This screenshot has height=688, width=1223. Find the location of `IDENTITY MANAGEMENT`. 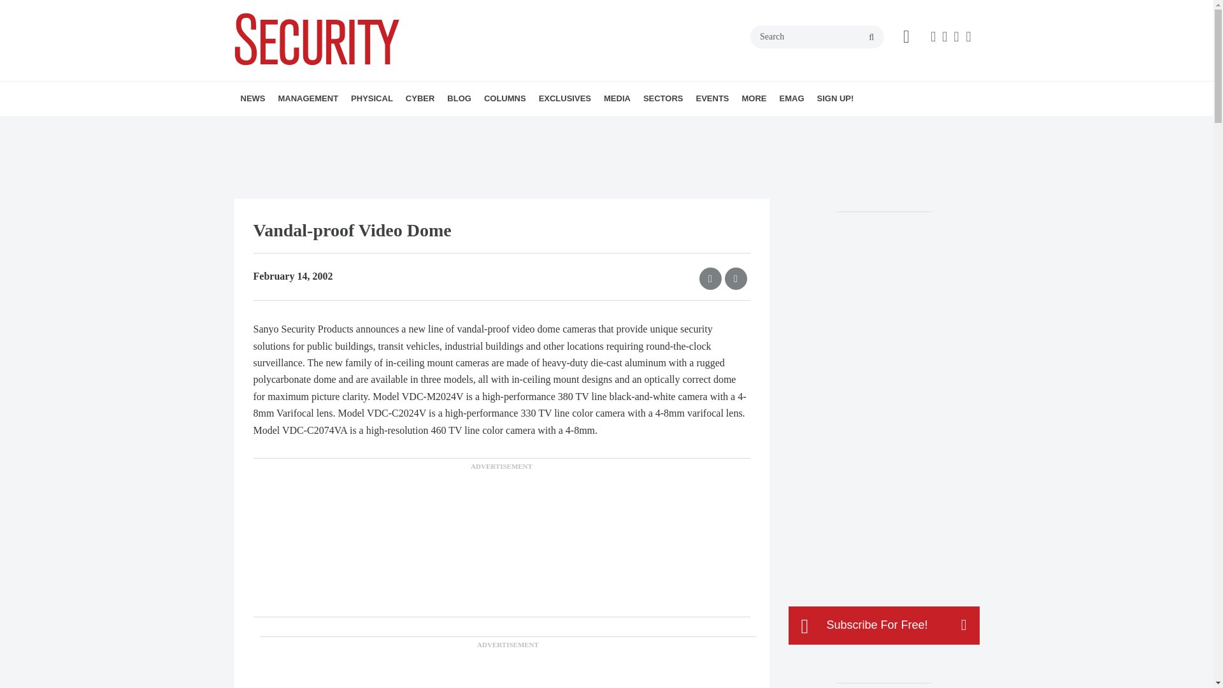

IDENTITY MANAGEMENT is located at coordinates (435, 126).